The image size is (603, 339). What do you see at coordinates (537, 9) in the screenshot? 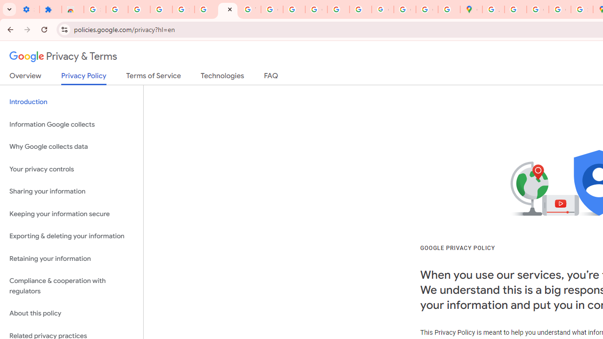
I see `Create your Google Account` at bounding box center [537, 9].